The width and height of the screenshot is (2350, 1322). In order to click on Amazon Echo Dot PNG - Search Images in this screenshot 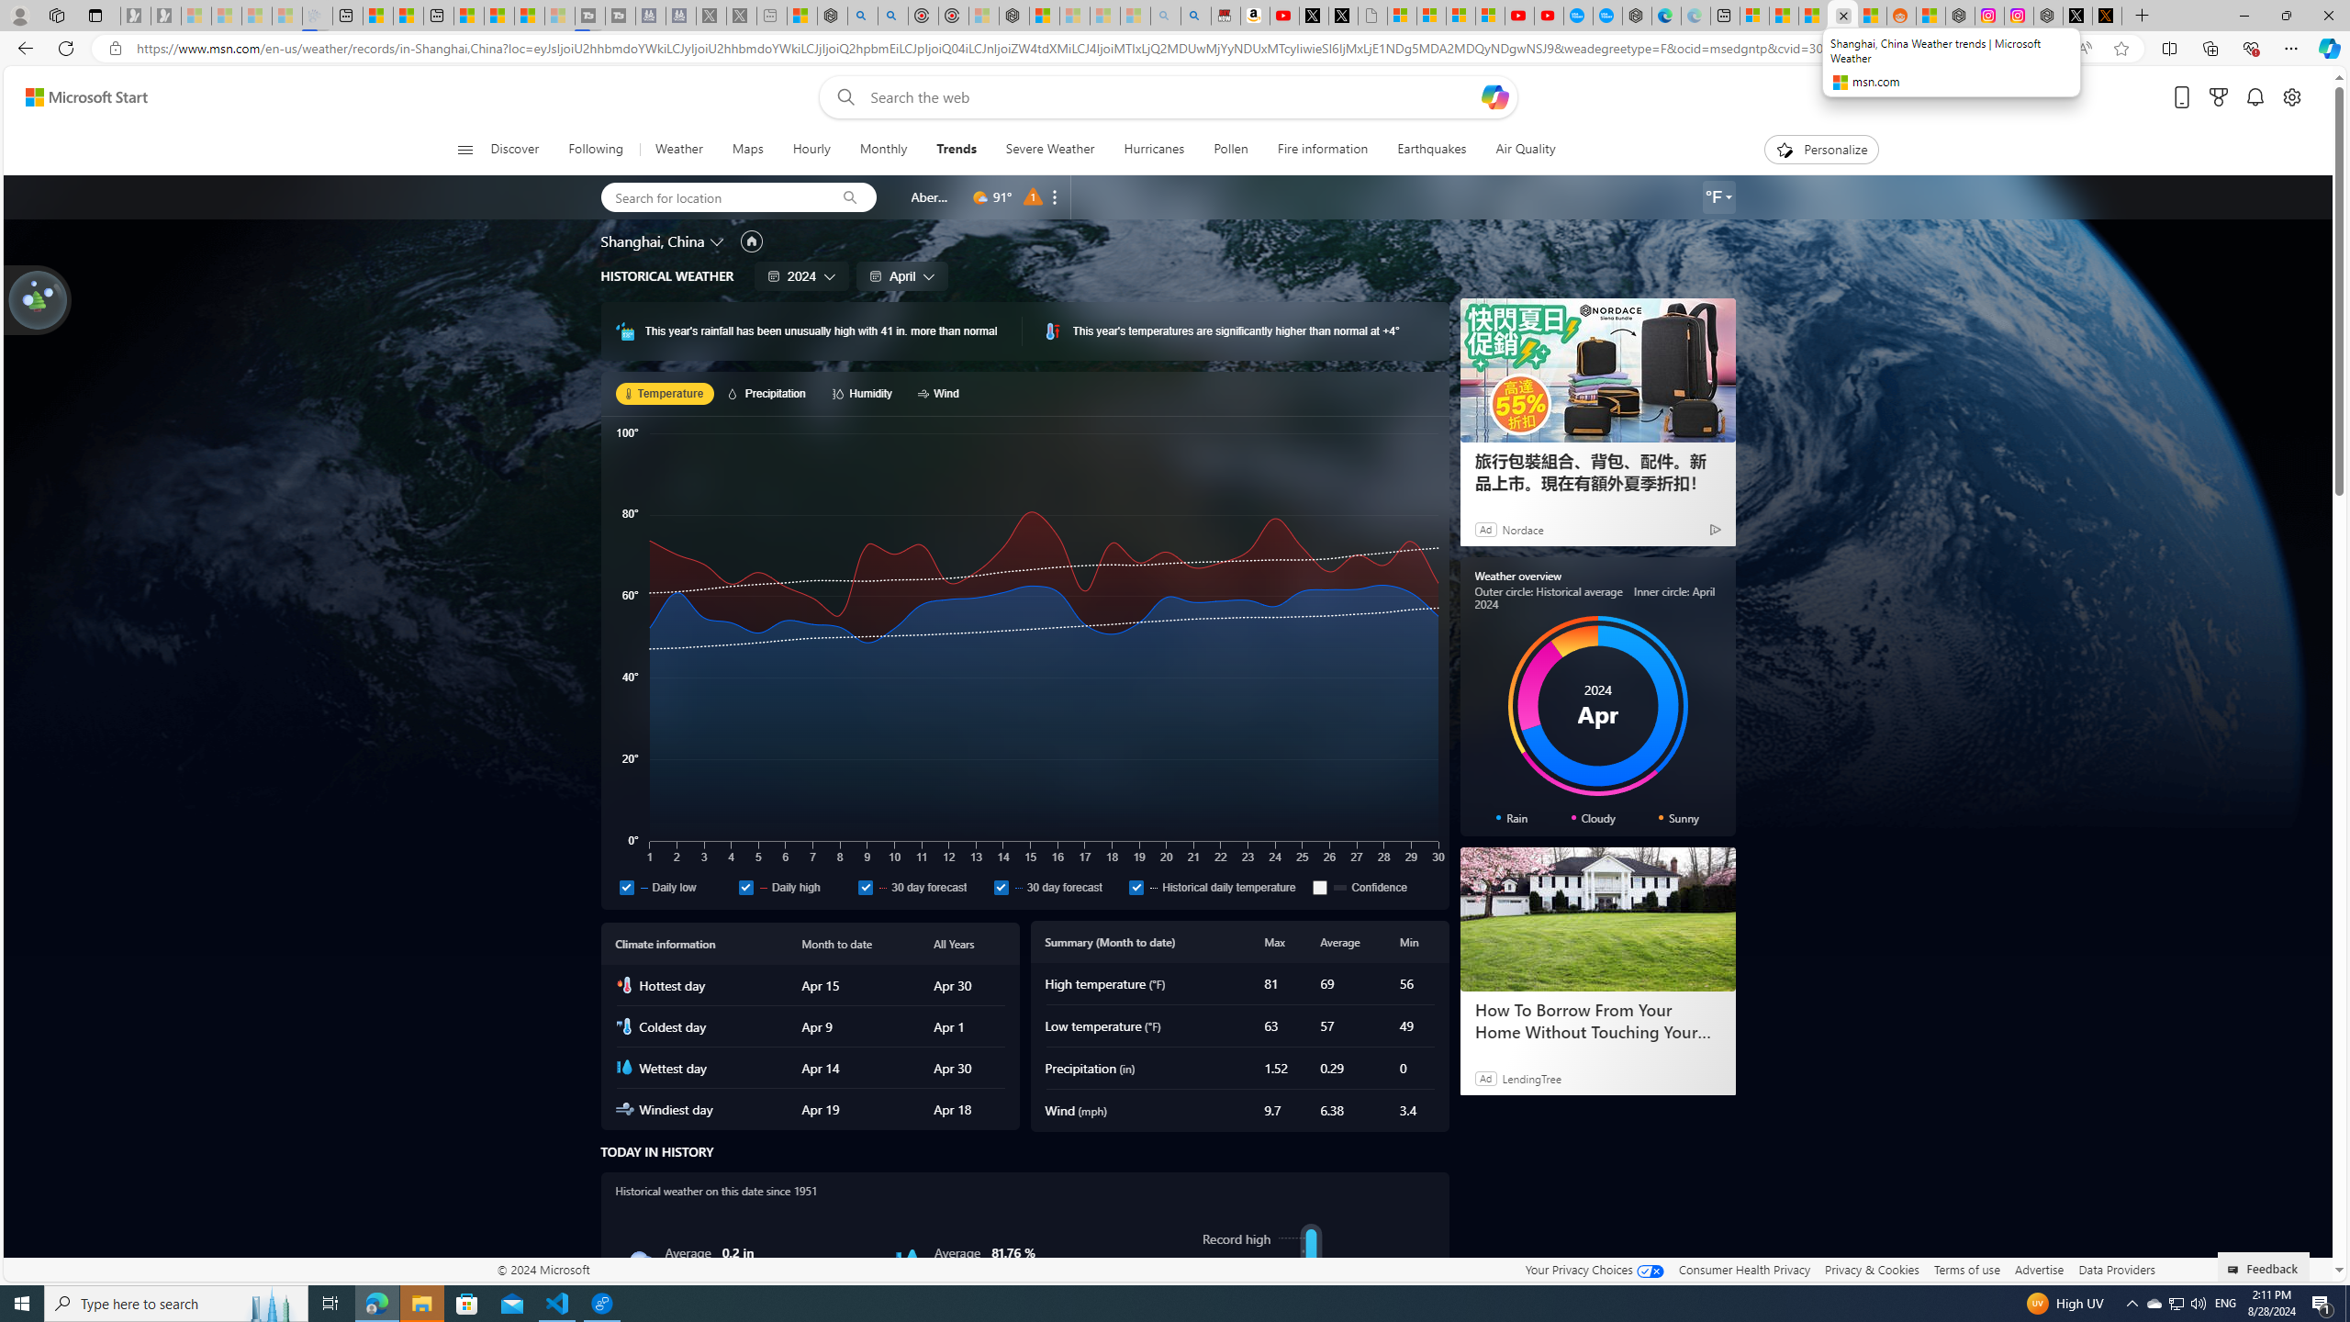, I will do `click(1195, 16)`.